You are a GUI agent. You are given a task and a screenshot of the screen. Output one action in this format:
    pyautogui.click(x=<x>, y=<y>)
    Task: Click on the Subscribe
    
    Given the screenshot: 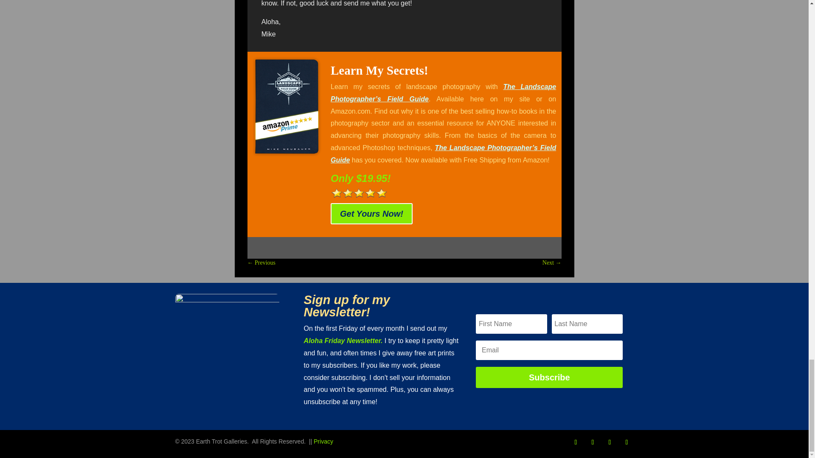 What is the action you would take?
    pyautogui.click(x=549, y=377)
    